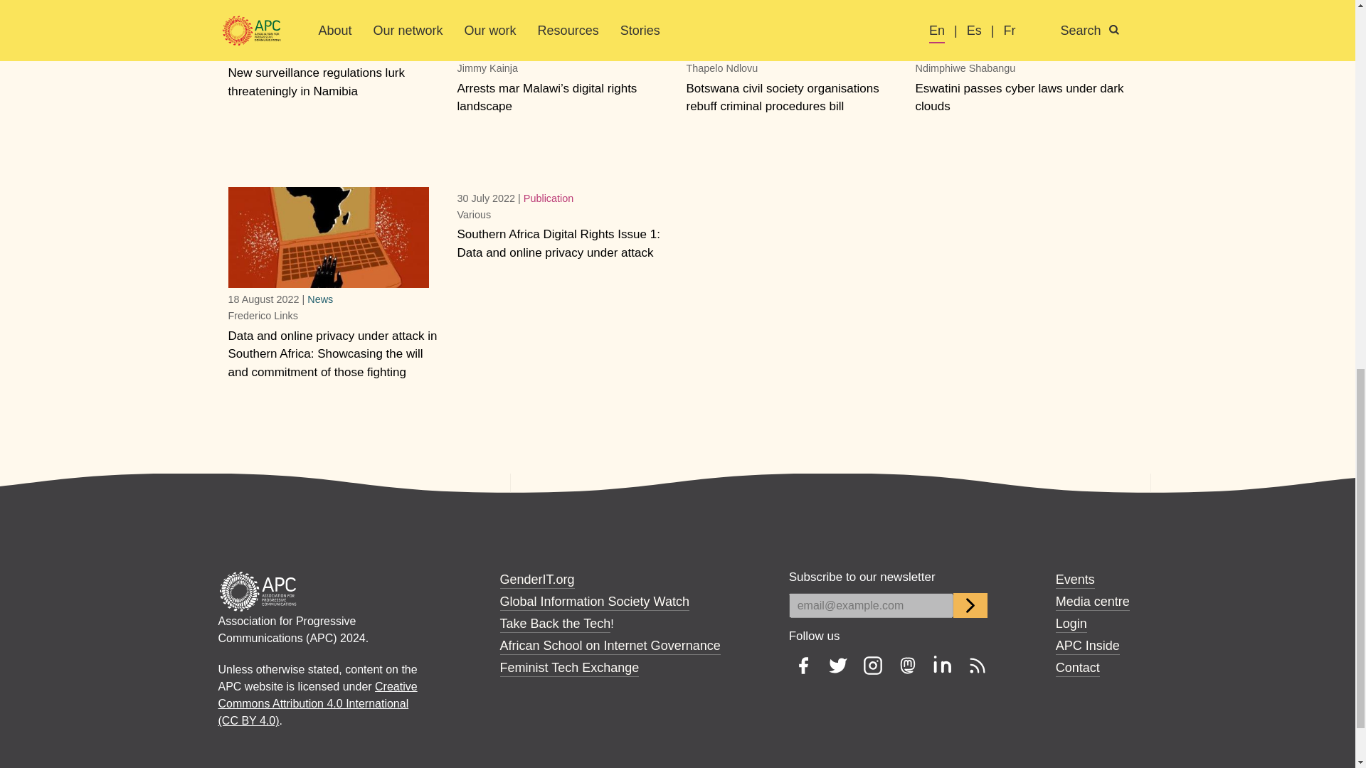  Describe the element at coordinates (872, 666) in the screenshot. I see `Instagram` at that location.